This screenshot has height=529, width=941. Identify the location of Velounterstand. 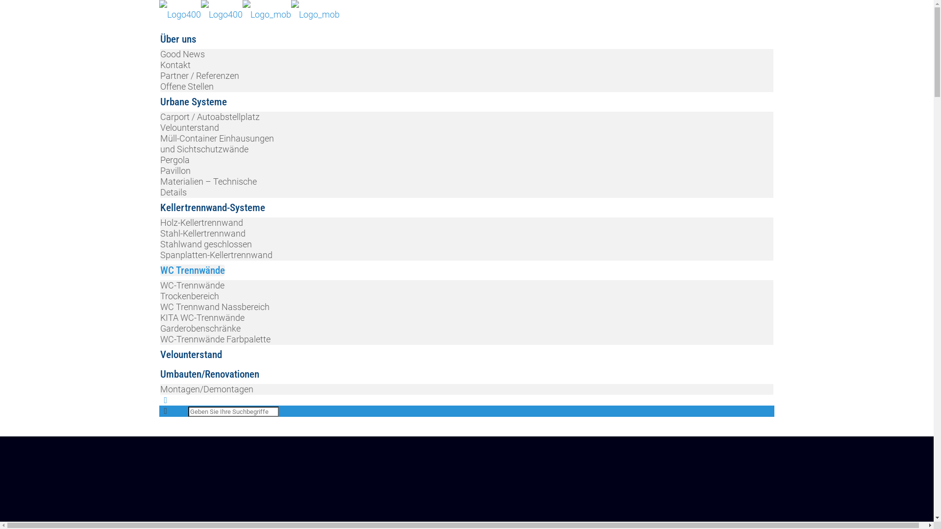
(191, 355).